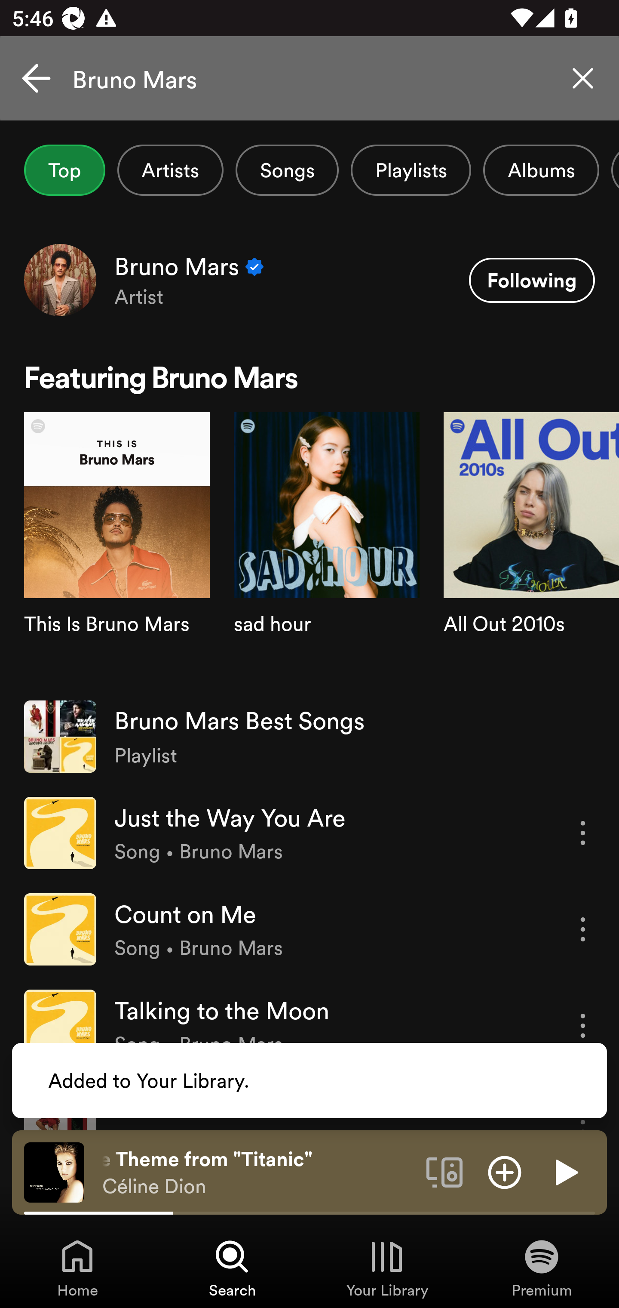 The width and height of the screenshot is (619, 1308). What do you see at coordinates (531, 550) in the screenshot?
I see `Search card image All Out 2010s` at bounding box center [531, 550].